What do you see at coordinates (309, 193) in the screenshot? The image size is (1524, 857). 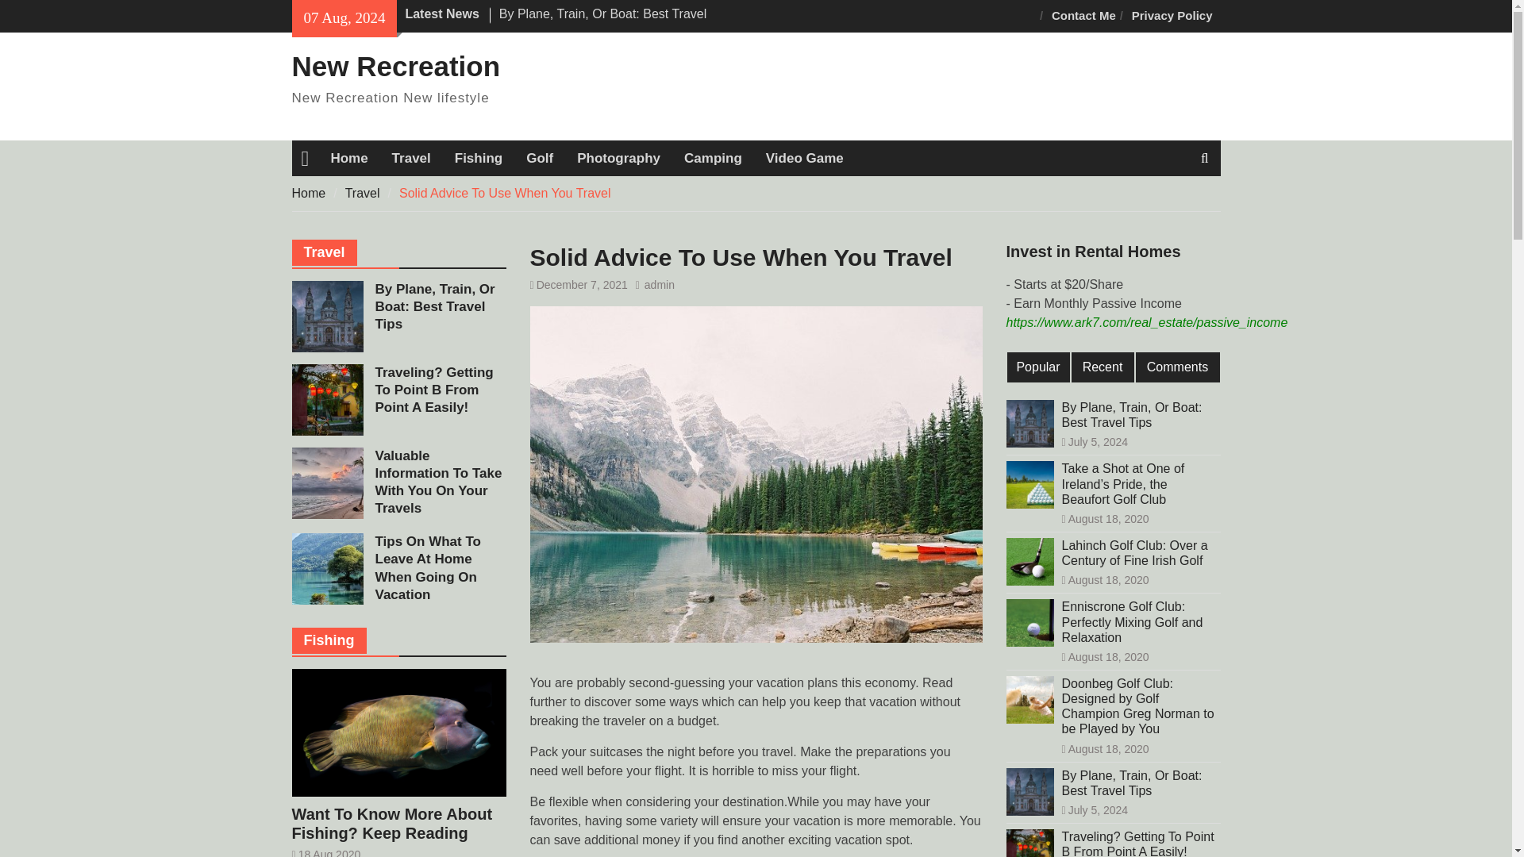 I see `Home` at bounding box center [309, 193].